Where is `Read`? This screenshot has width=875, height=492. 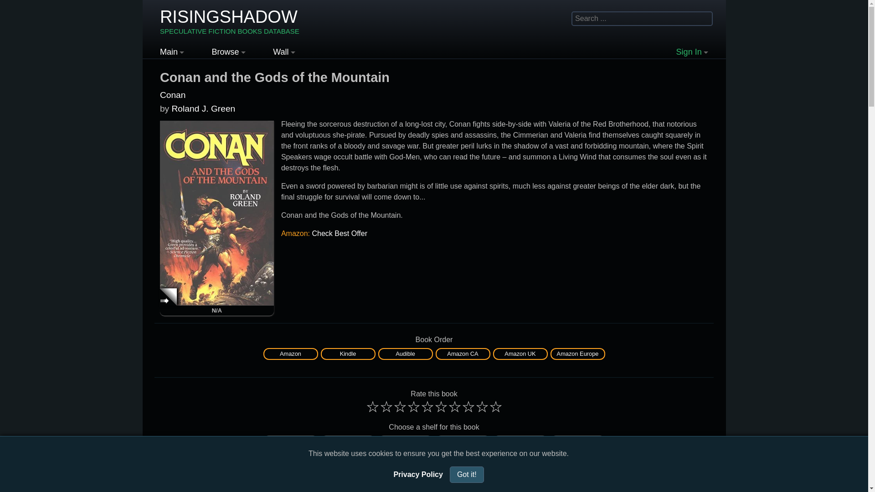
Read is located at coordinates (291, 441).